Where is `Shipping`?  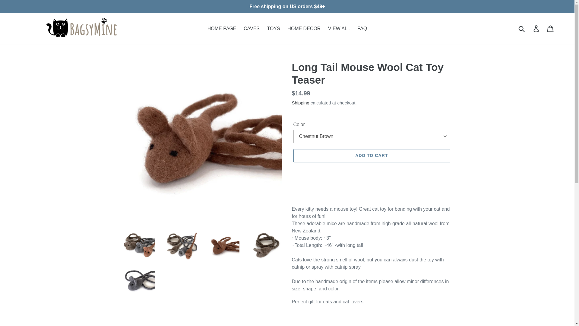 Shipping is located at coordinates (300, 103).